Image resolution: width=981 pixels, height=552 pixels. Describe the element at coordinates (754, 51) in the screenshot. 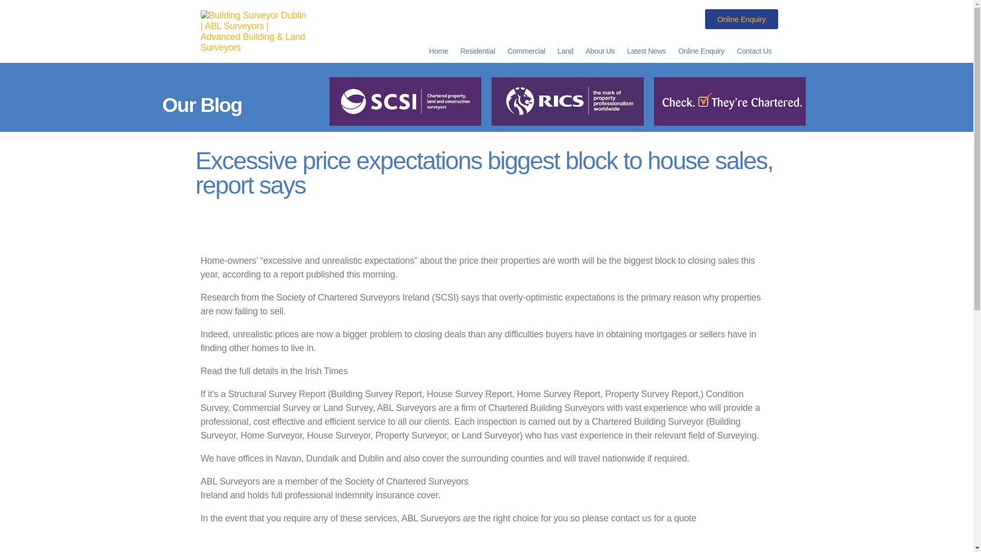

I see `Contact Us` at that location.